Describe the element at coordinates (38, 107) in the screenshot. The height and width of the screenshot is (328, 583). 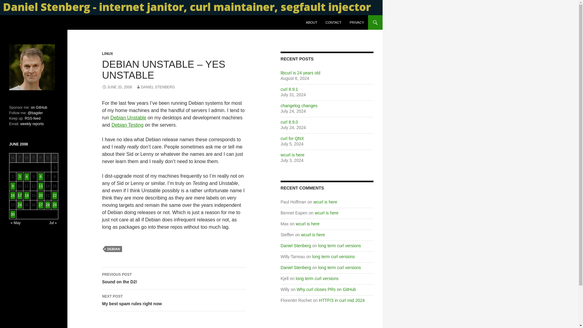
I see `on GitHub` at that location.